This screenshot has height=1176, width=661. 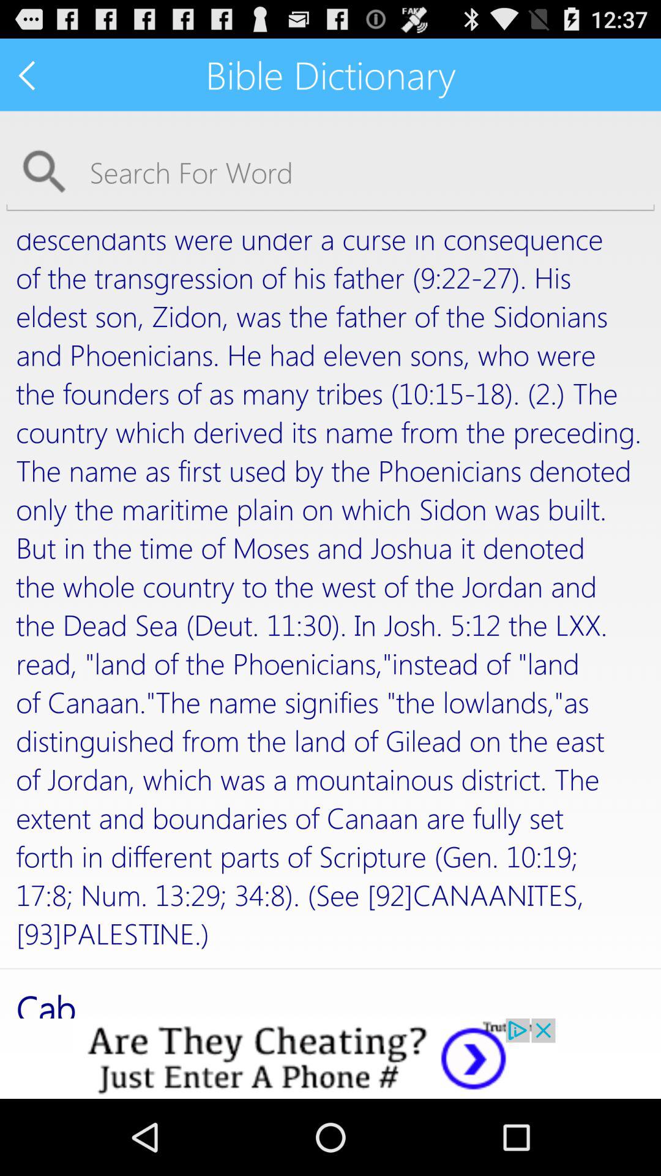 I want to click on go to serach, so click(x=330, y=171).